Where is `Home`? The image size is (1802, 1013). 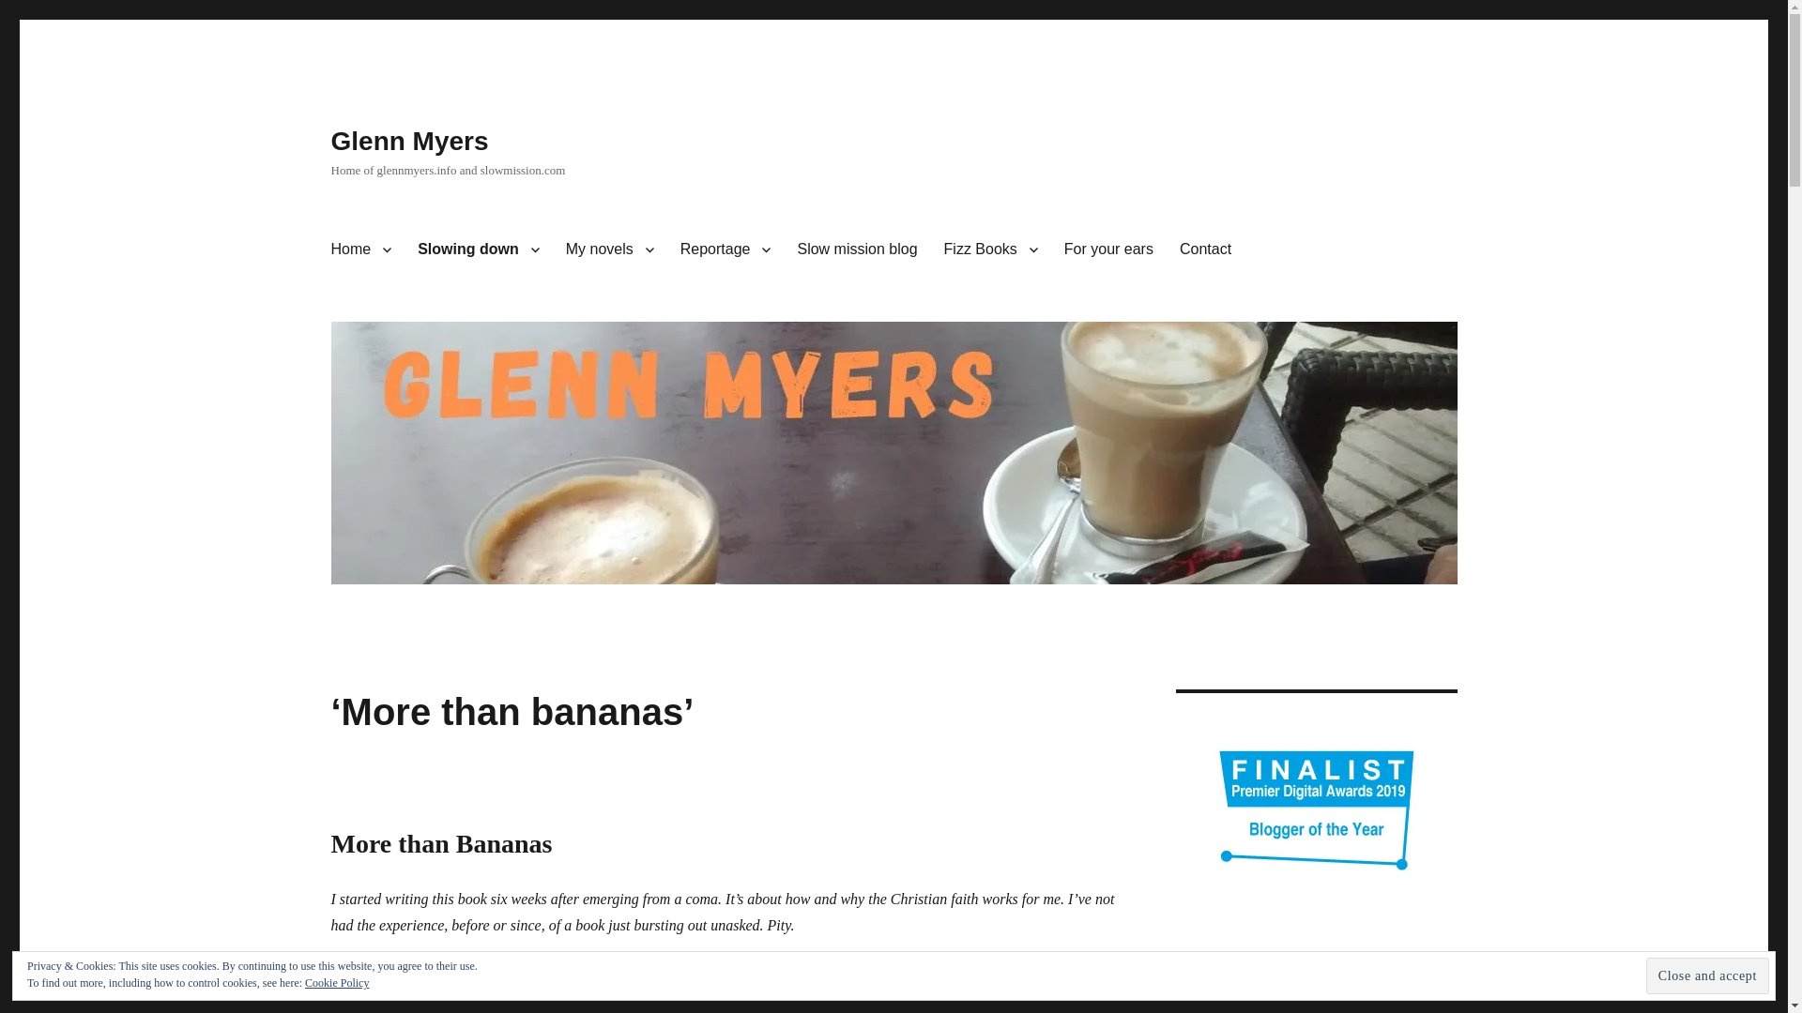 Home is located at coordinates (360, 249).